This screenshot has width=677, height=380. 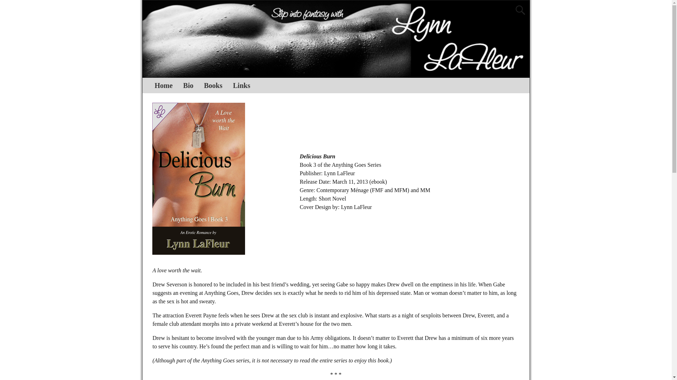 What do you see at coordinates (213, 85) in the screenshot?
I see `Books` at bounding box center [213, 85].